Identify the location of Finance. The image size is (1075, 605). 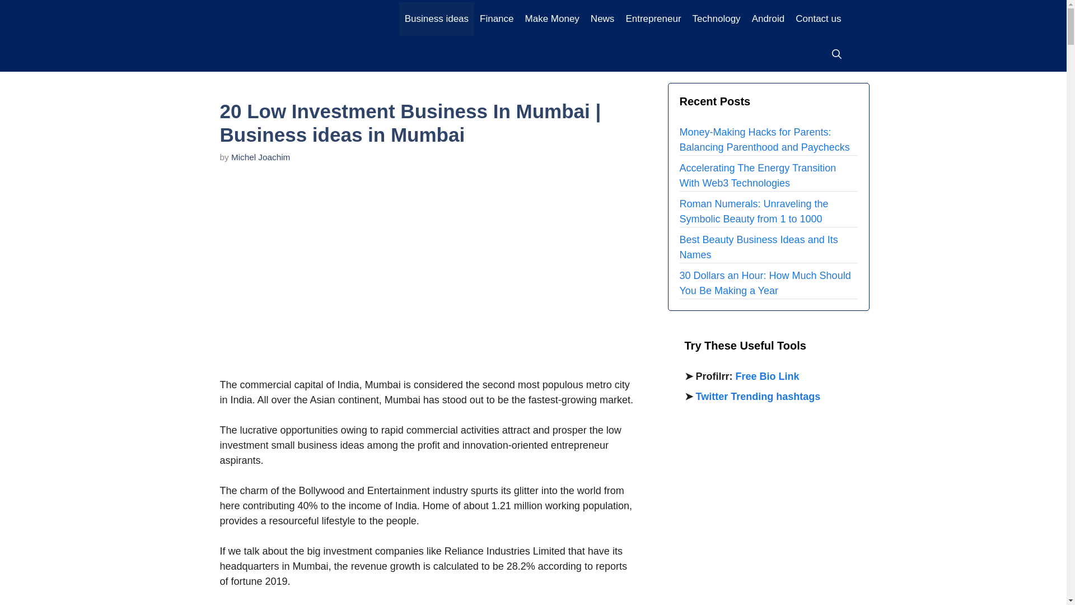
(496, 19).